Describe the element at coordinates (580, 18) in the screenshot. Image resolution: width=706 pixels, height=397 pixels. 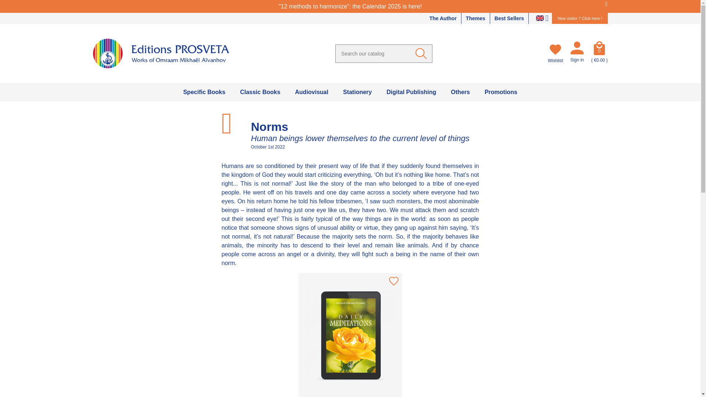
I see `New visitor ? Click here !` at that location.